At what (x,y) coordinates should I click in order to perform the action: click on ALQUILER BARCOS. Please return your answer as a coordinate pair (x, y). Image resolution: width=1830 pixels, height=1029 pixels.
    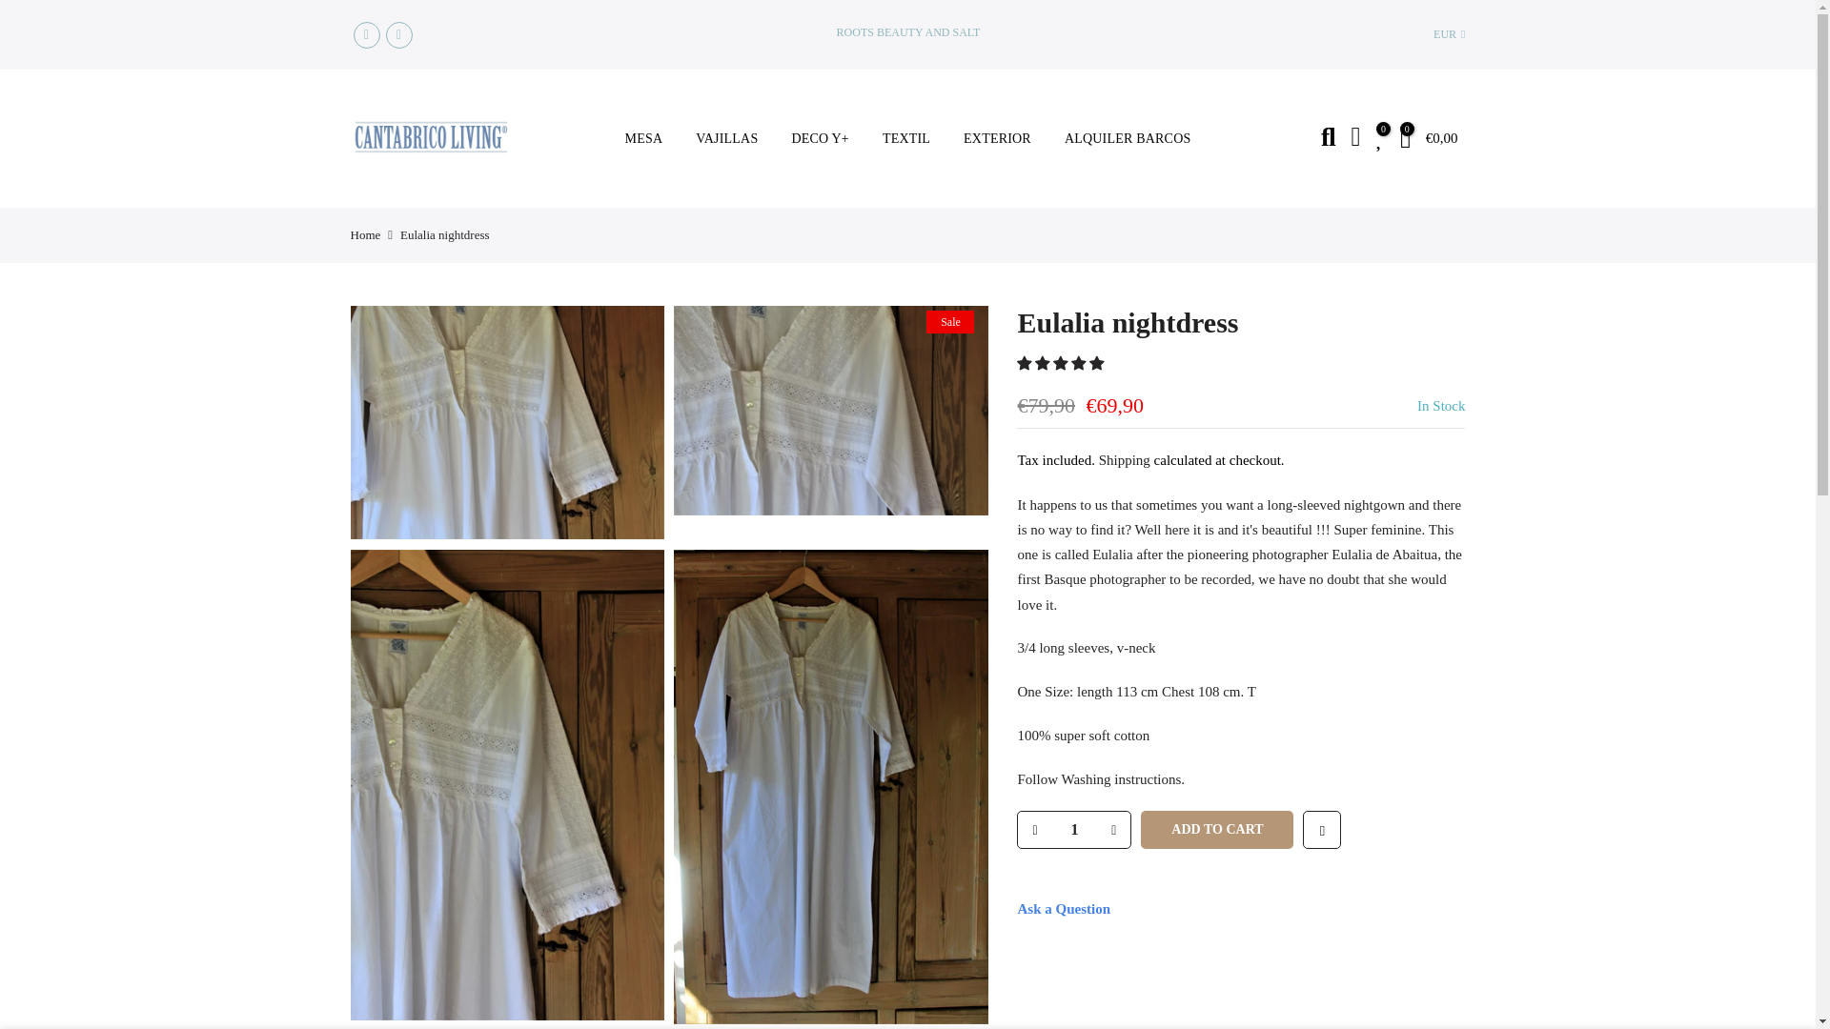
    Looking at the image, I should click on (1127, 139).